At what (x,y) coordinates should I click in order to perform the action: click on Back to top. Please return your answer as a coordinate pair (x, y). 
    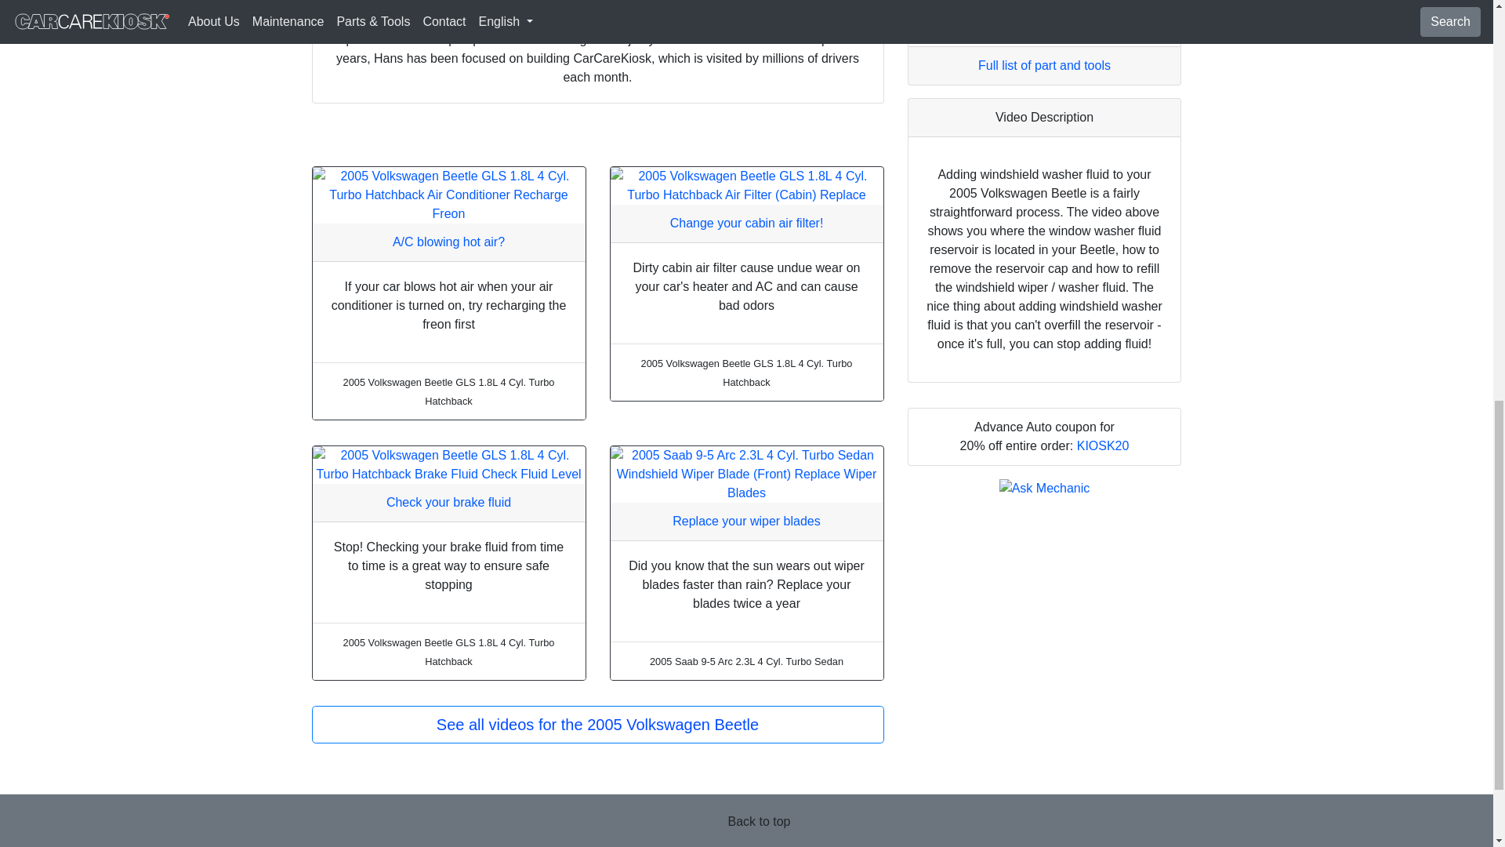
    Looking at the image, I should click on (759, 822).